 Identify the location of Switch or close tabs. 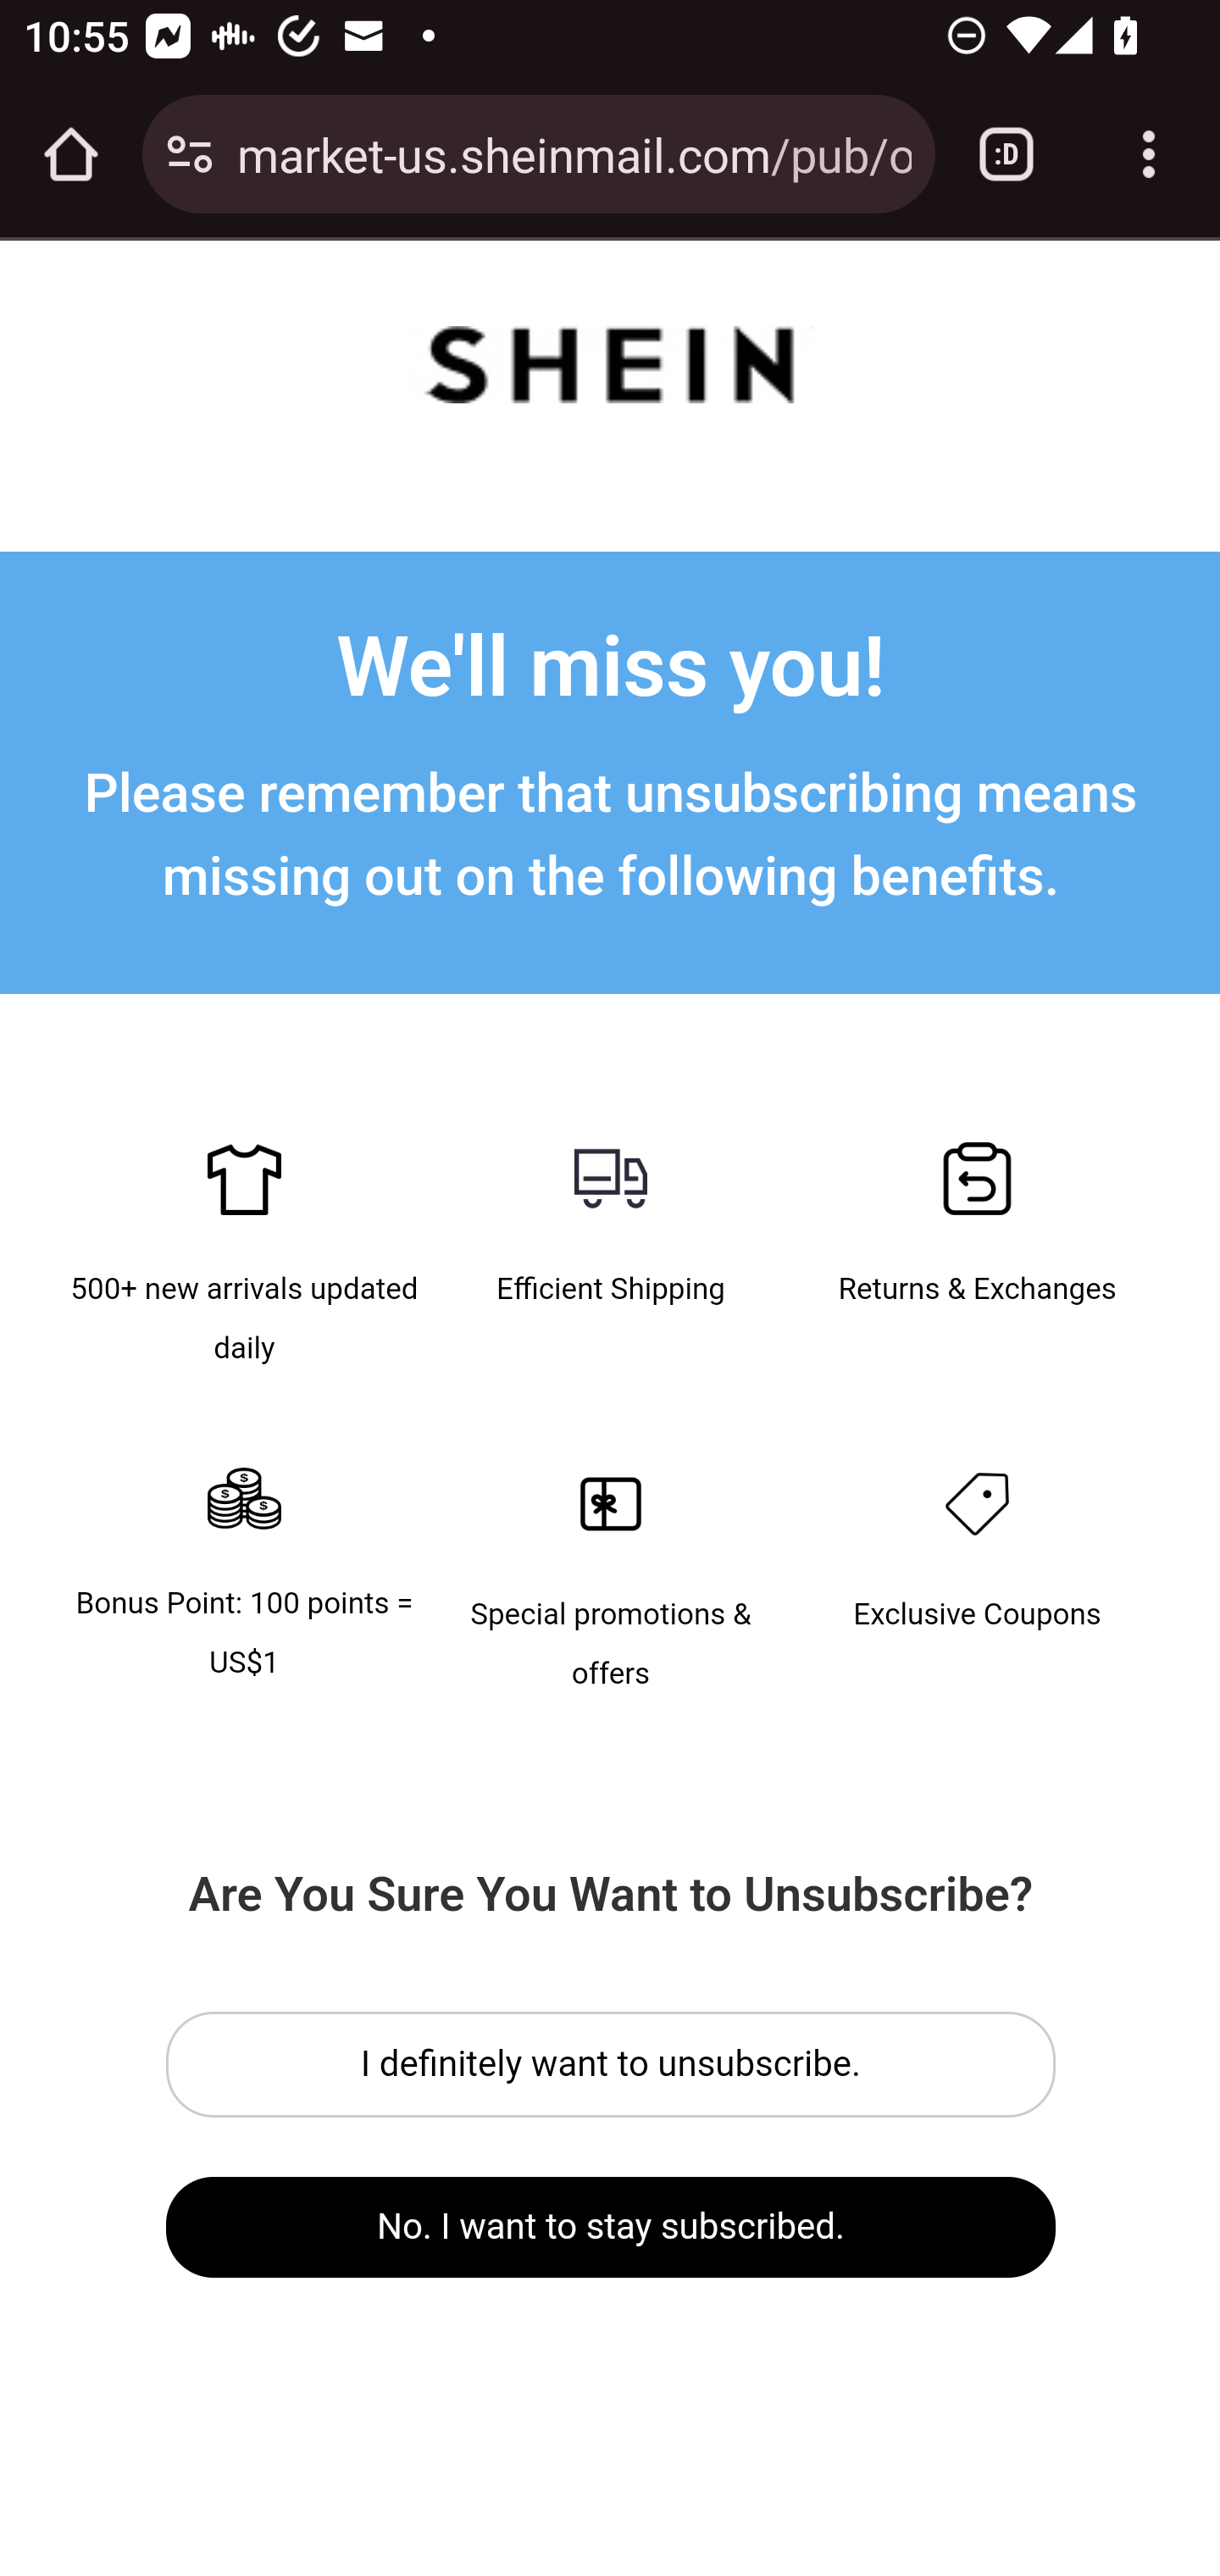
(1006, 154).